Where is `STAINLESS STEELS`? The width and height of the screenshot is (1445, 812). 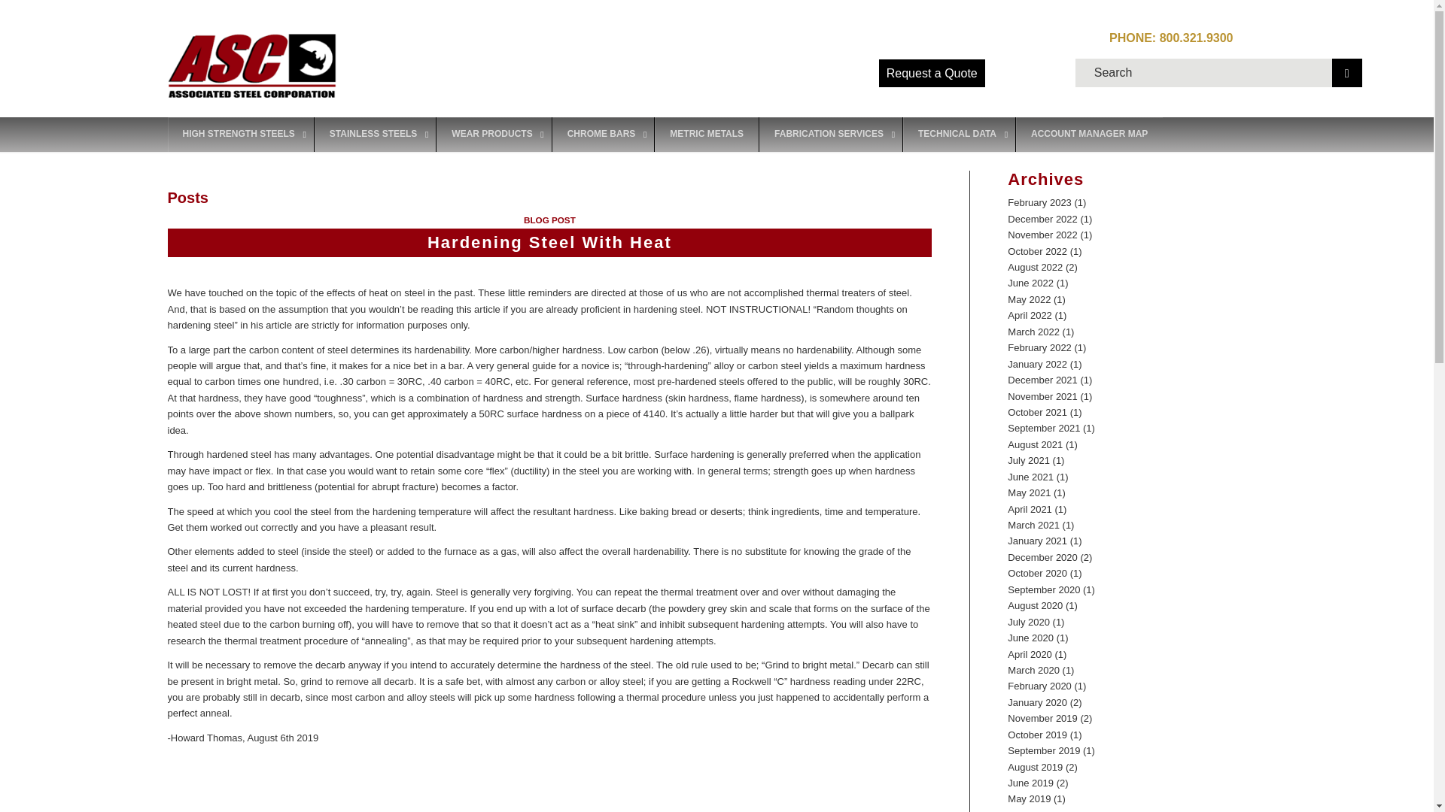 STAINLESS STEELS is located at coordinates (375, 134).